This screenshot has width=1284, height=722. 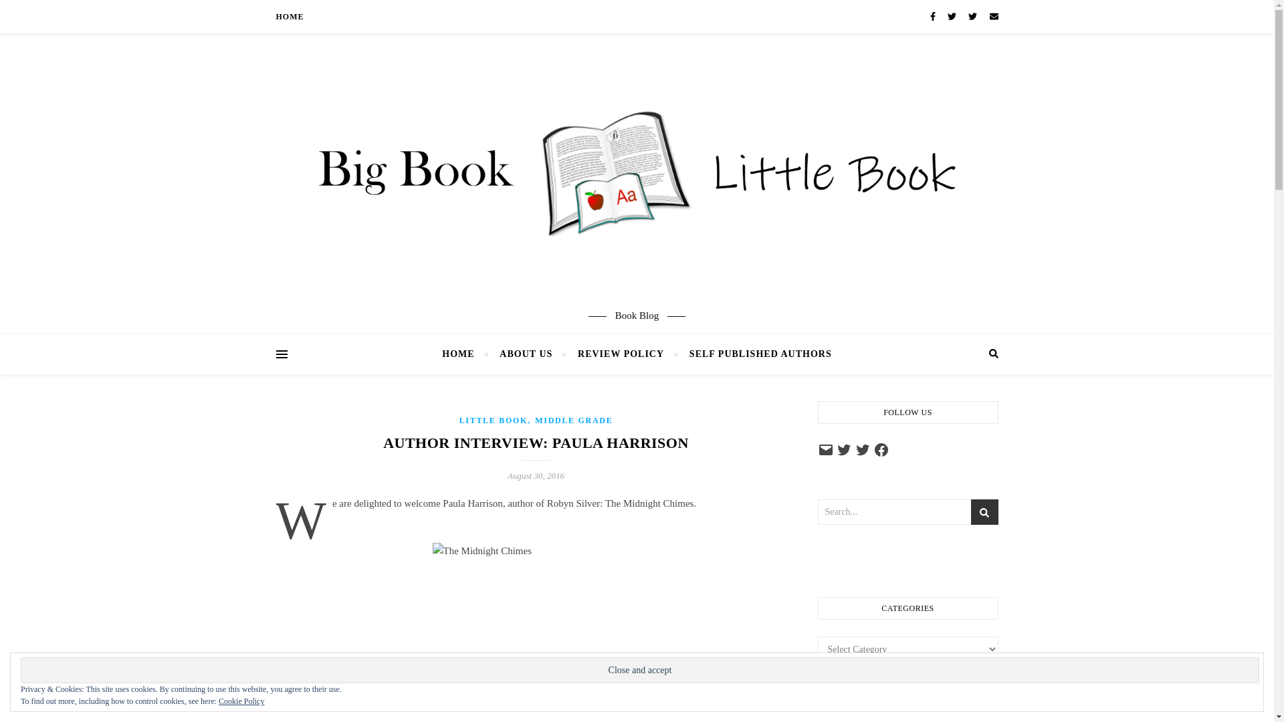 I want to click on HOME, so click(x=463, y=354).